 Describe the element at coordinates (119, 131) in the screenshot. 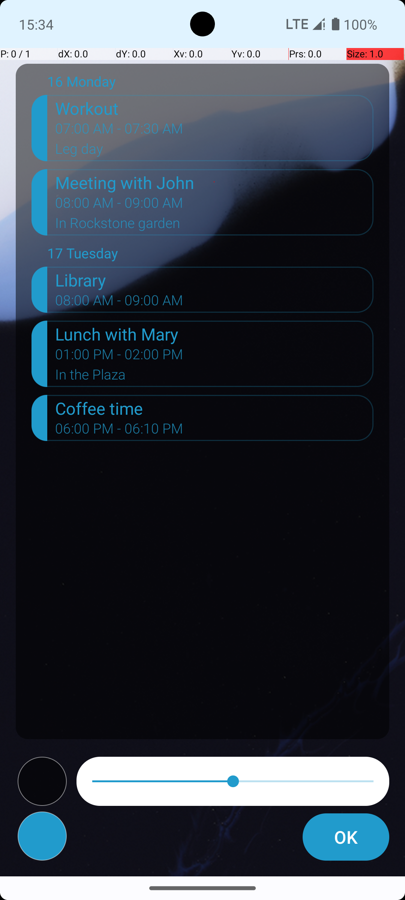

I see `07:00 AM - 07:30 AM` at that location.